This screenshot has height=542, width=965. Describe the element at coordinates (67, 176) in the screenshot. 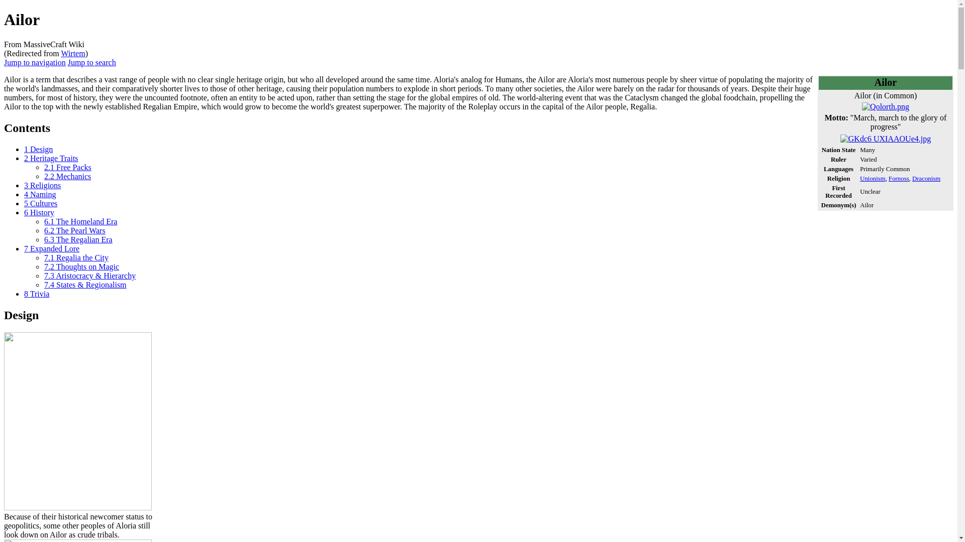

I see `2.2 Mechanics` at that location.